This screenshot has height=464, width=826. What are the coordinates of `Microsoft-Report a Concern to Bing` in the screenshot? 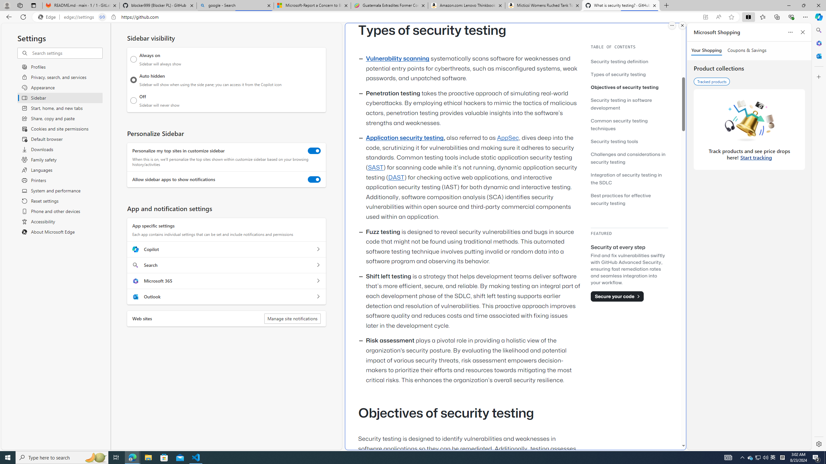 It's located at (312, 5).